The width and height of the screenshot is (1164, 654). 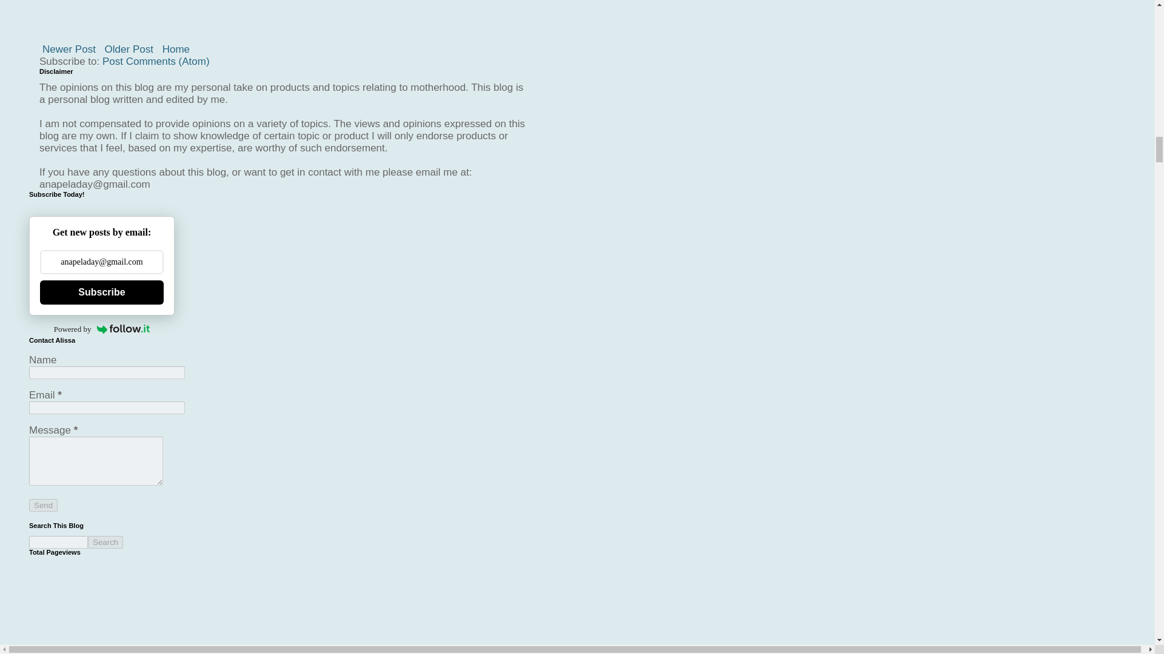 I want to click on Search, so click(x=105, y=542).